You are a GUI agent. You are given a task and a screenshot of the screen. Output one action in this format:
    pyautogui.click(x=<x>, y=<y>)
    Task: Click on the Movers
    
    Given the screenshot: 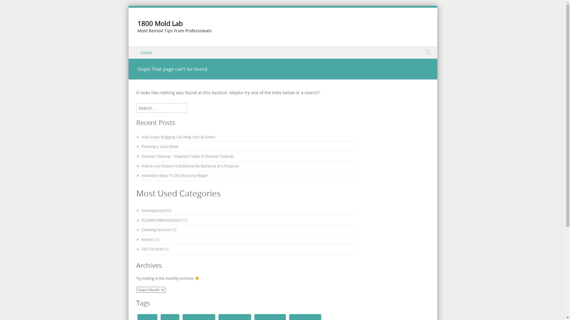 What is the action you would take?
    pyautogui.click(x=148, y=239)
    